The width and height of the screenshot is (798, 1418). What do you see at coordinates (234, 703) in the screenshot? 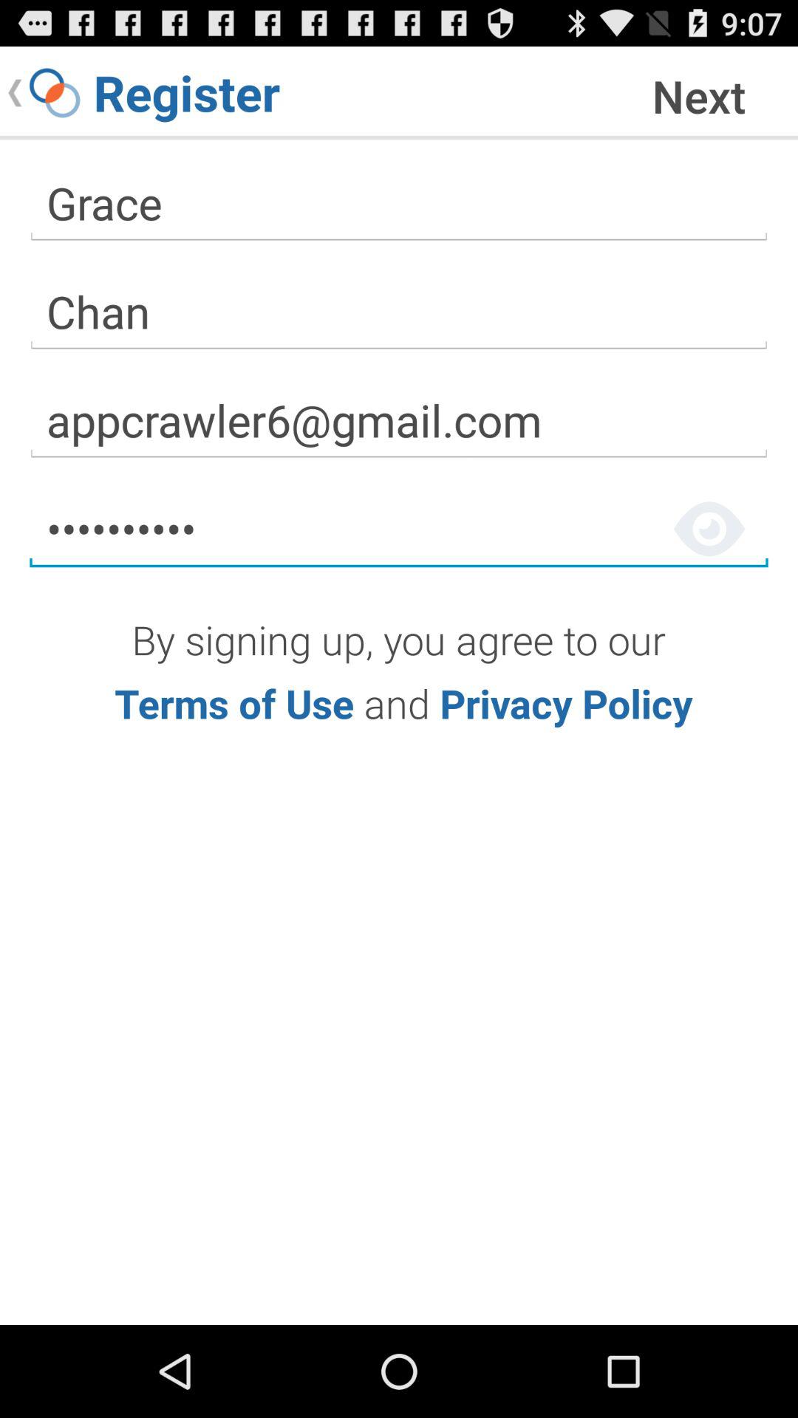
I see `click on terms of use link` at bounding box center [234, 703].